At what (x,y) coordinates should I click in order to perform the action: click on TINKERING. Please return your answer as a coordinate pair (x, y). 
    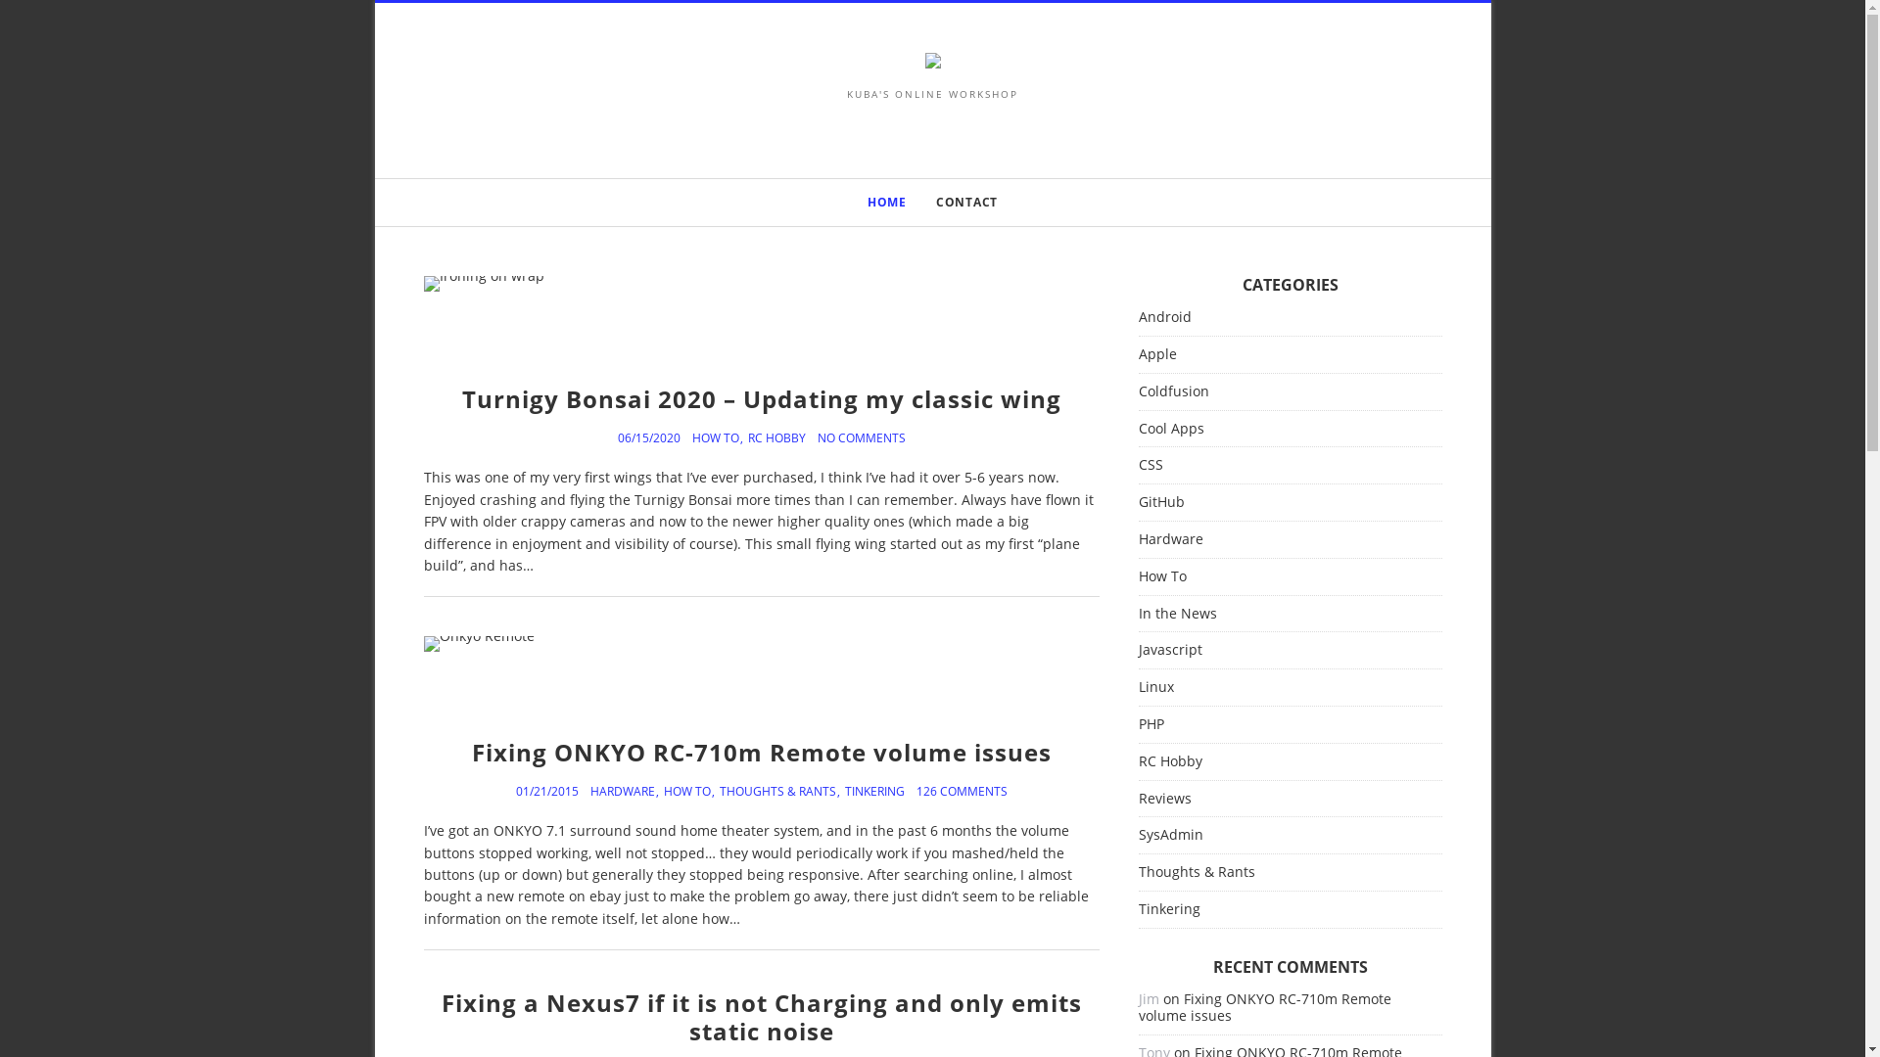
    Looking at the image, I should click on (873, 792).